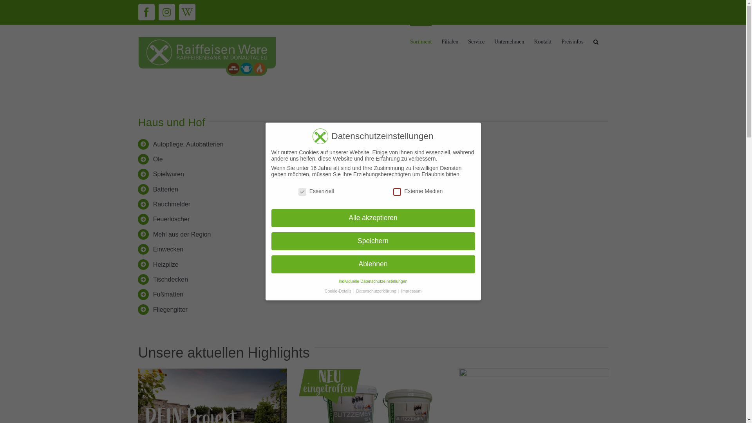 This screenshot has height=423, width=752. I want to click on Unternehmen, so click(509, 41).